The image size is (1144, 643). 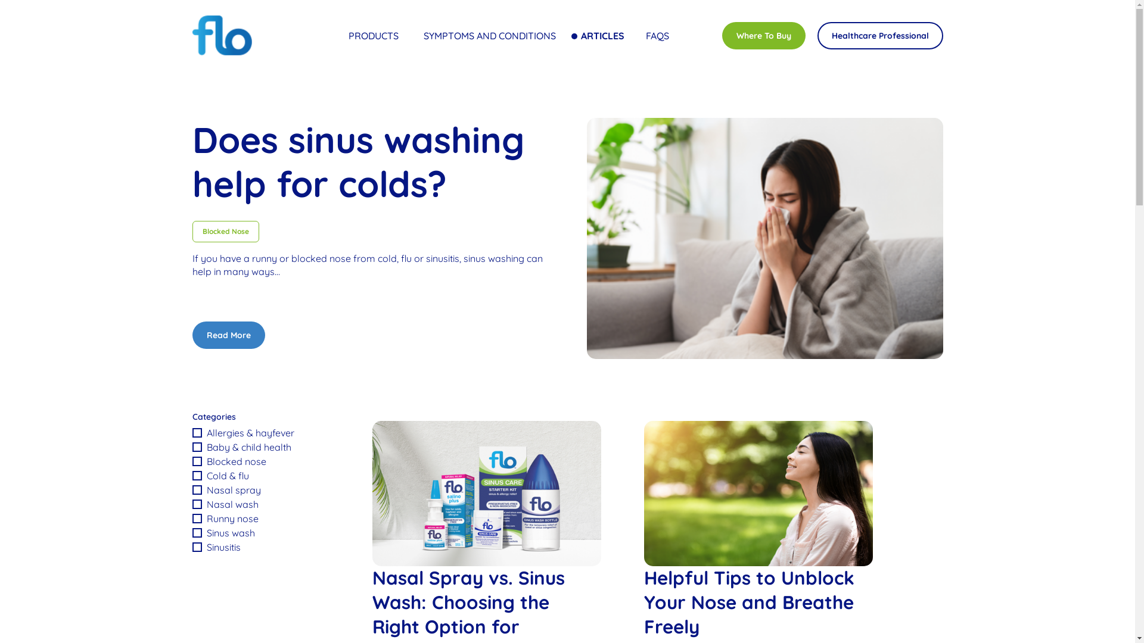 I want to click on ARTICLES, so click(x=603, y=36).